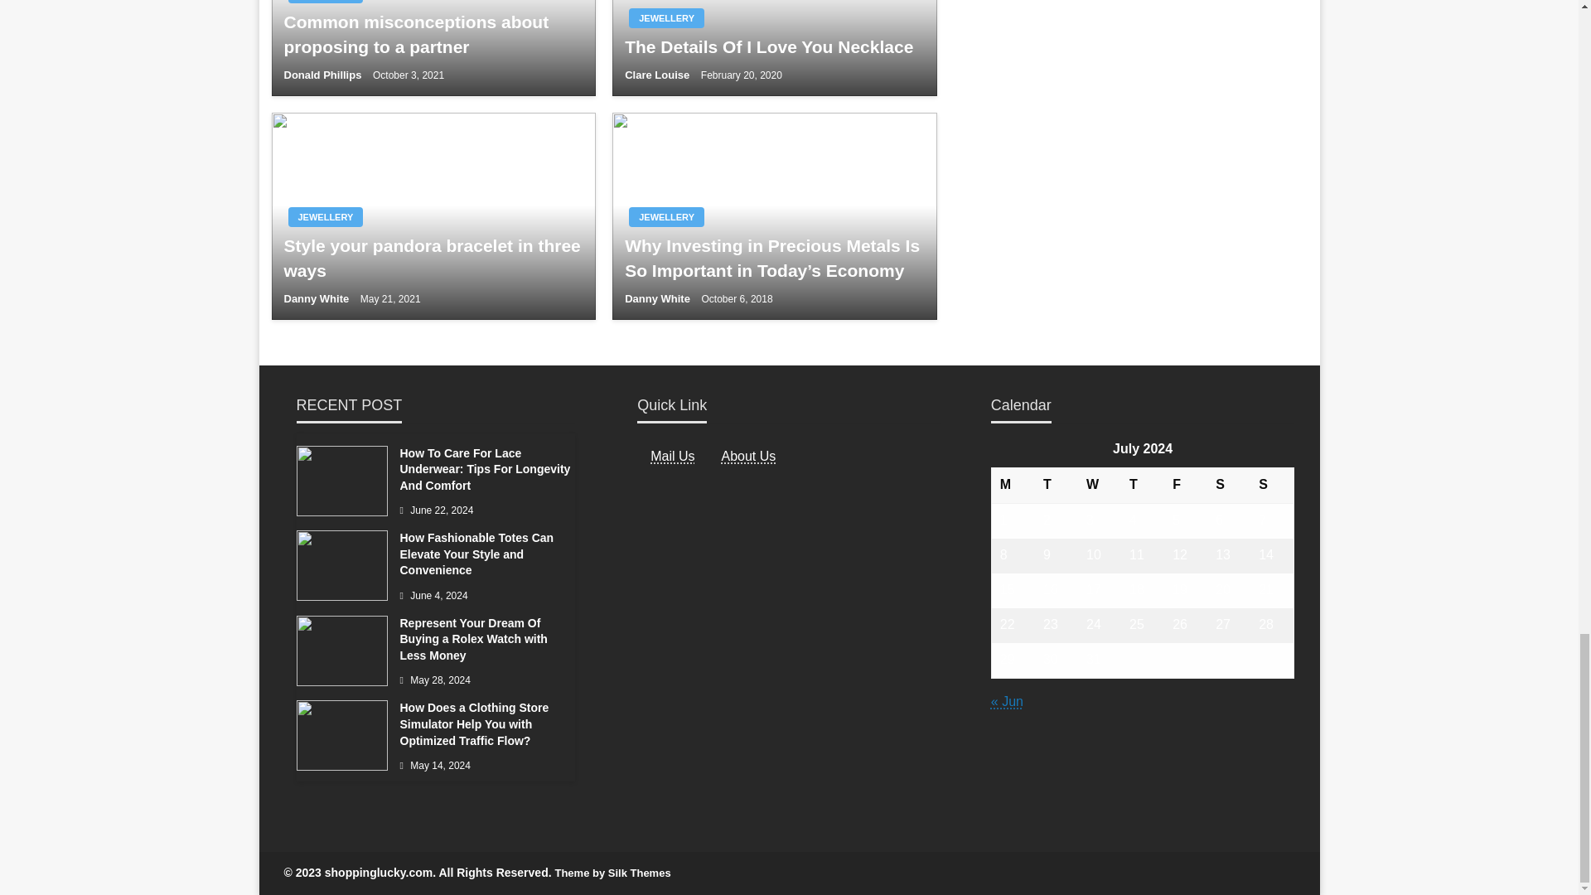 The width and height of the screenshot is (1591, 895). I want to click on Tuesday, so click(1057, 484).